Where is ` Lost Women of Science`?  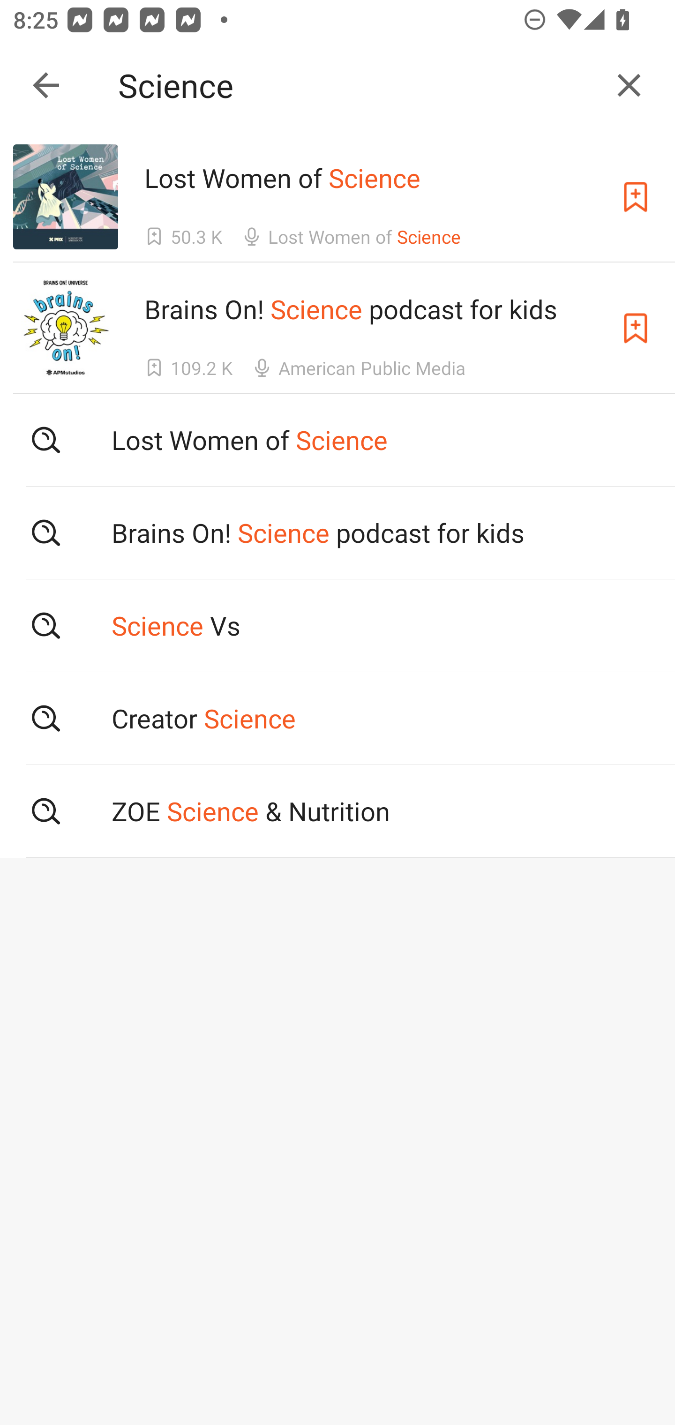
 Lost Women of Science is located at coordinates (337, 440).